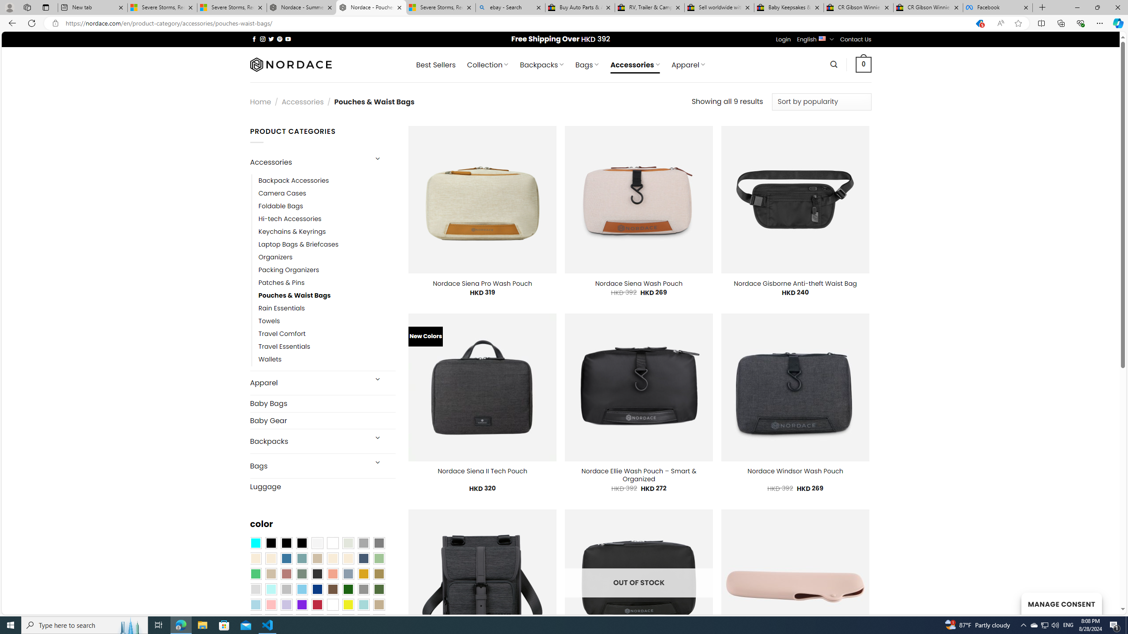  Describe the element at coordinates (301, 605) in the screenshot. I see `Purple` at that location.